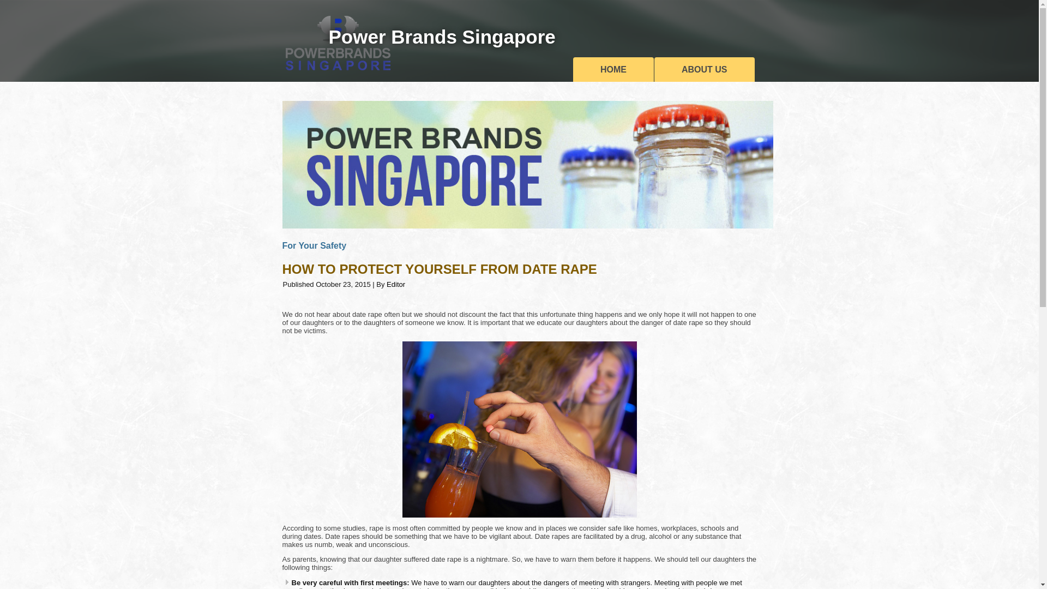  What do you see at coordinates (396, 285) in the screenshot?
I see `View all posts by Editor` at bounding box center [396, 285].